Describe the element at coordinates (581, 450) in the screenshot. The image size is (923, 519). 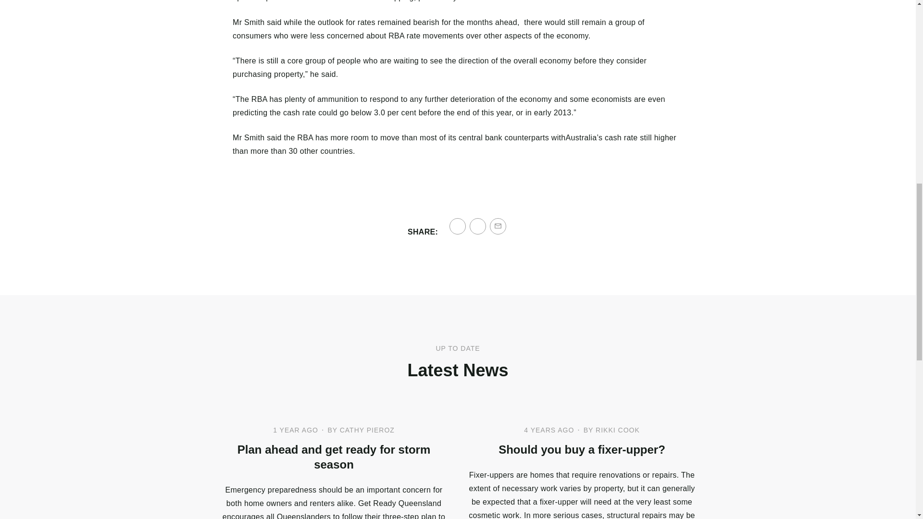
I see `Should you buy a fixer-upper?` at that location.